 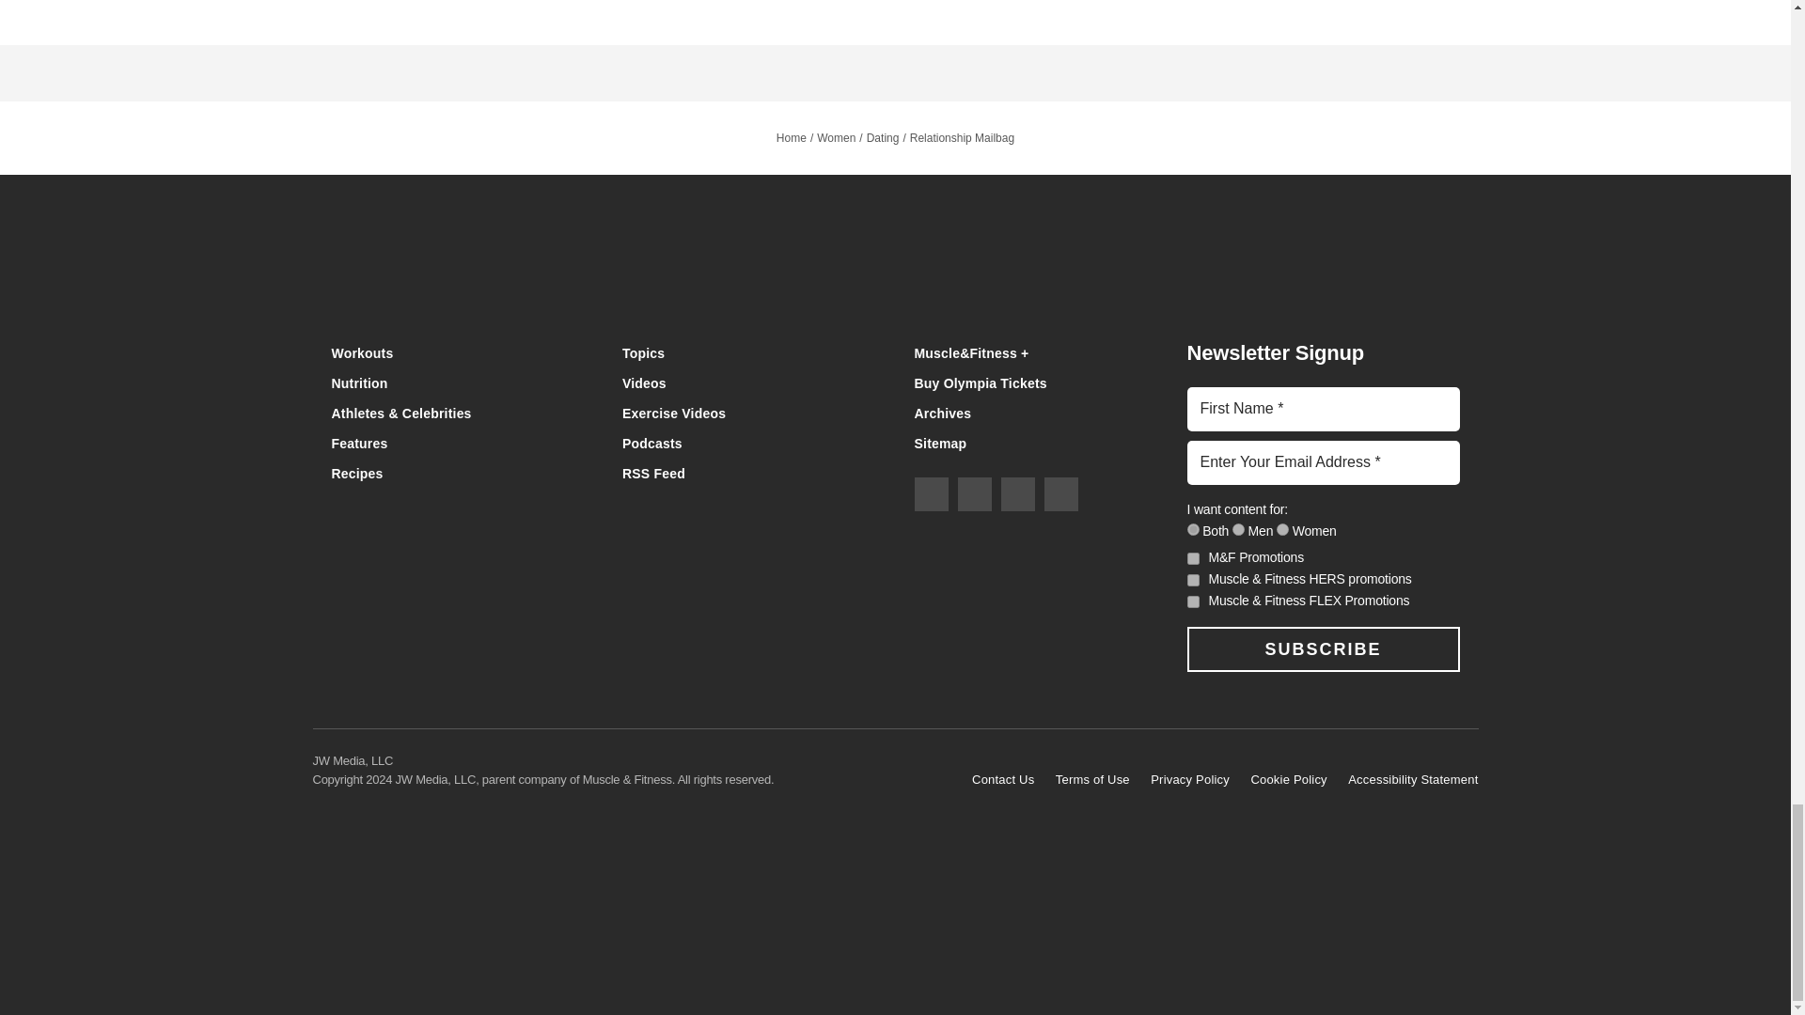 I want to click on 713, so click(x=1239, y=530).